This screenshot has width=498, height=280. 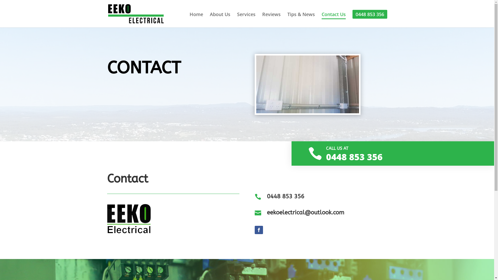 I want to click on Tips & News, so click(x=301, y=19).